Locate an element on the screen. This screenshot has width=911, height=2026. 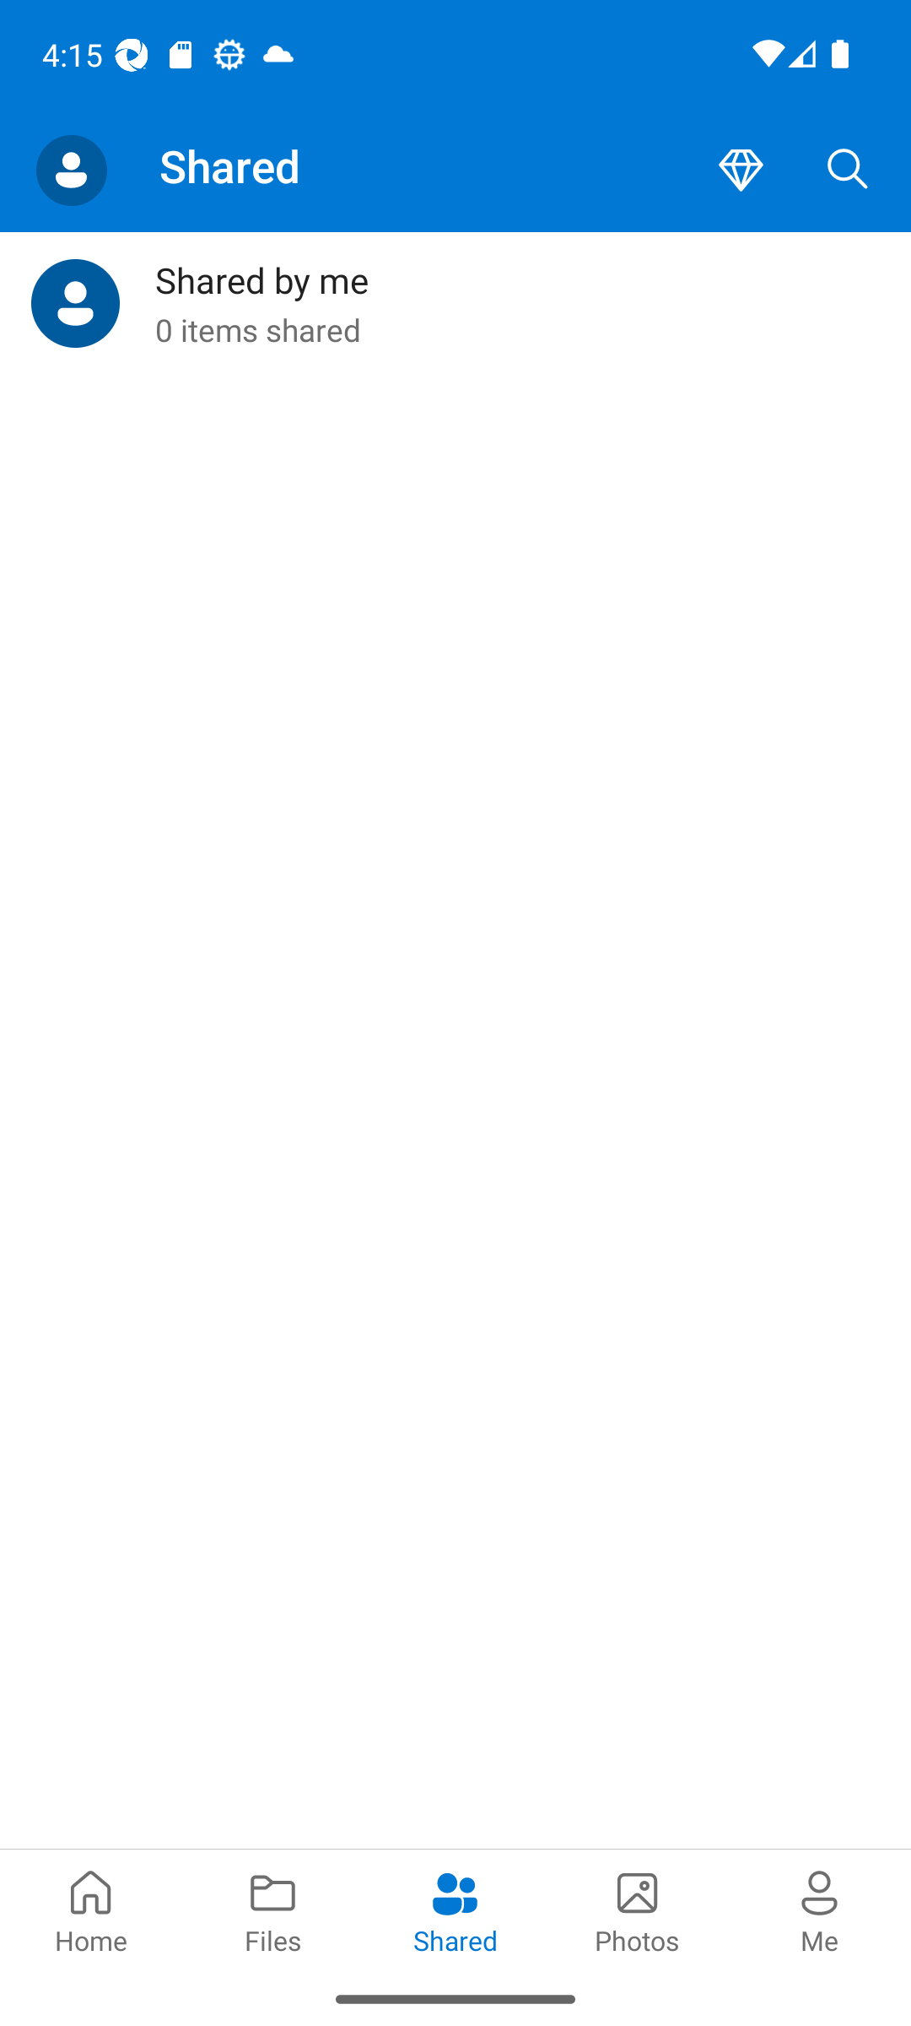
Photos pivot Photos is located at coordinates (638, 1910).